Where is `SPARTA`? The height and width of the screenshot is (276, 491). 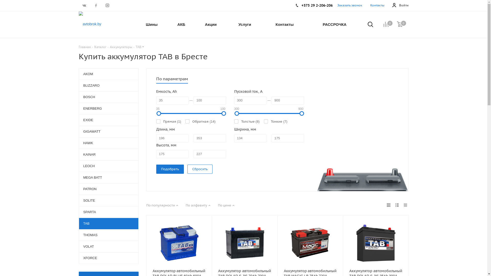
SPARTA is located at coordinates (109, 212).